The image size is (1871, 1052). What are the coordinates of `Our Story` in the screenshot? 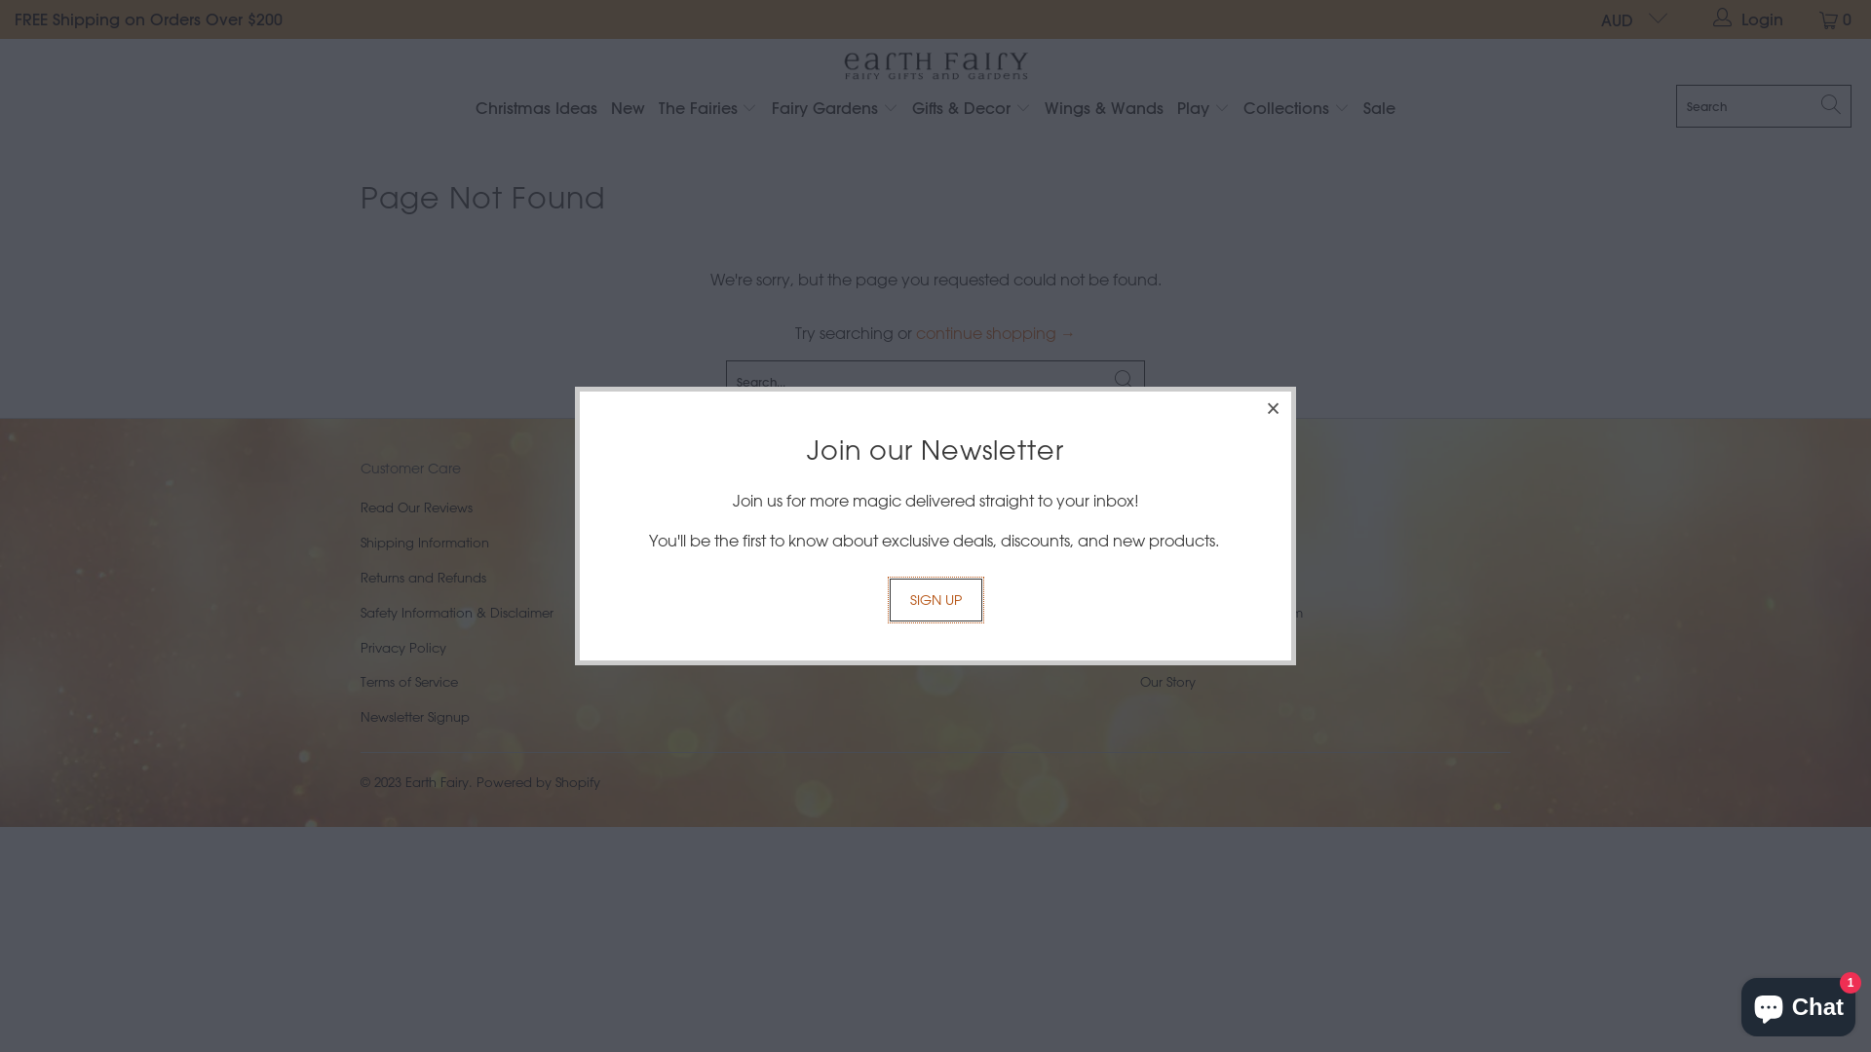 It's located at (1167, 682).